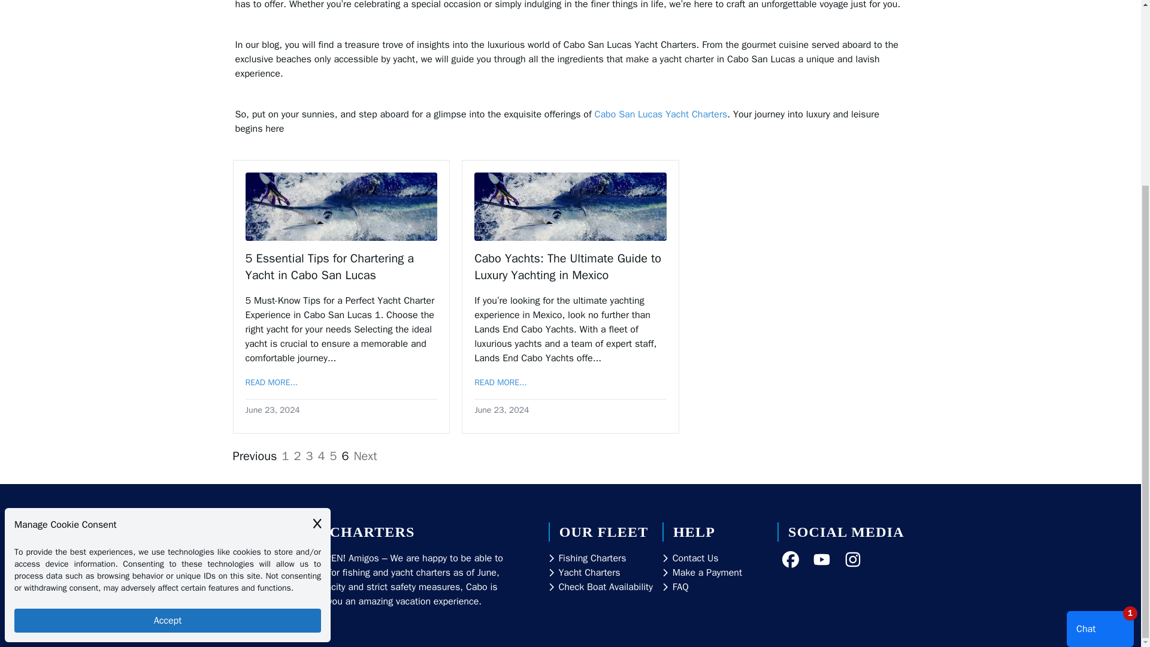  Describe the element at coordinates (272, 382) in the screenshot. I see `READ MORE...` at that location.